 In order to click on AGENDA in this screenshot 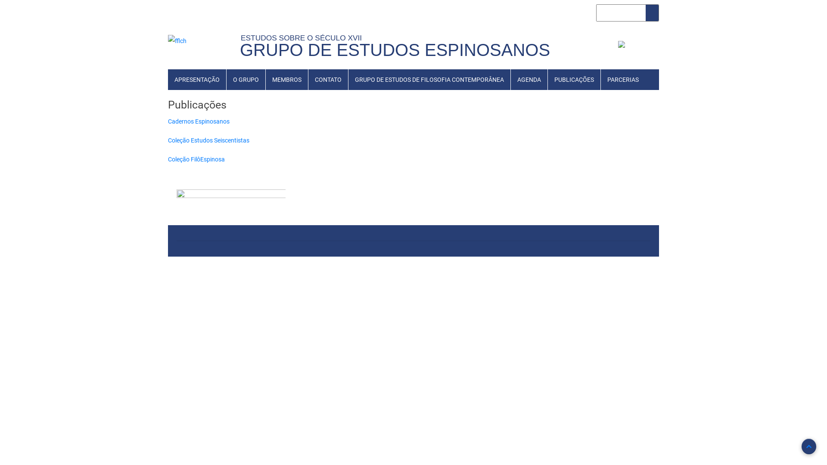, I will do `click(529, 80)`.